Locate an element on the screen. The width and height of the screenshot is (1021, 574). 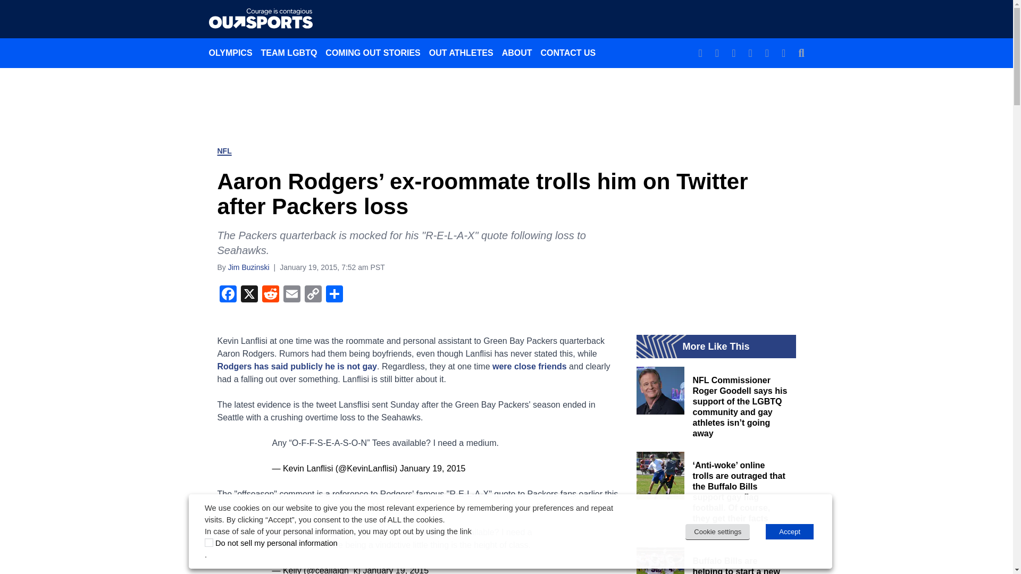
Email is located at coordinates (291, 294).